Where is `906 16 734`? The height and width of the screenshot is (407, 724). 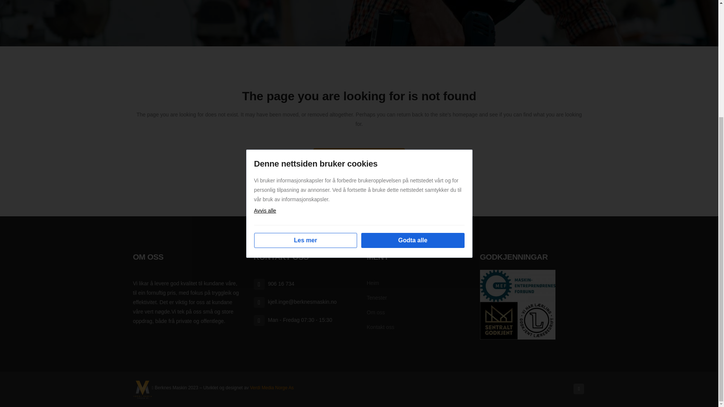
906 16 734 is located at coordinates (304, 283).